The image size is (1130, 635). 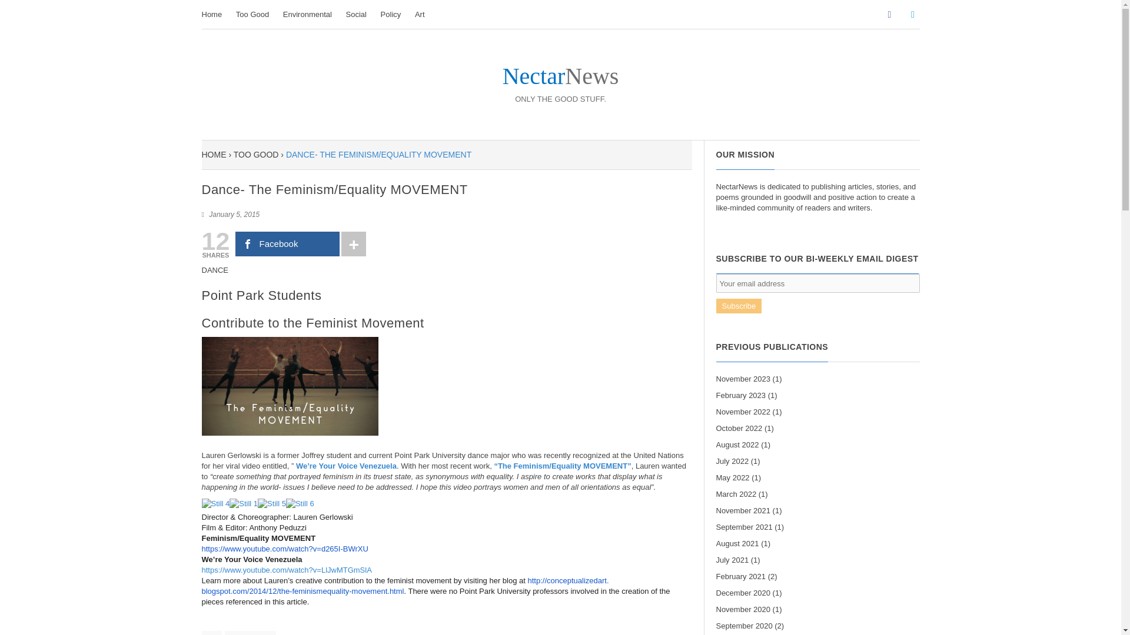 I want to click on Art, so click(x=420, y=14).